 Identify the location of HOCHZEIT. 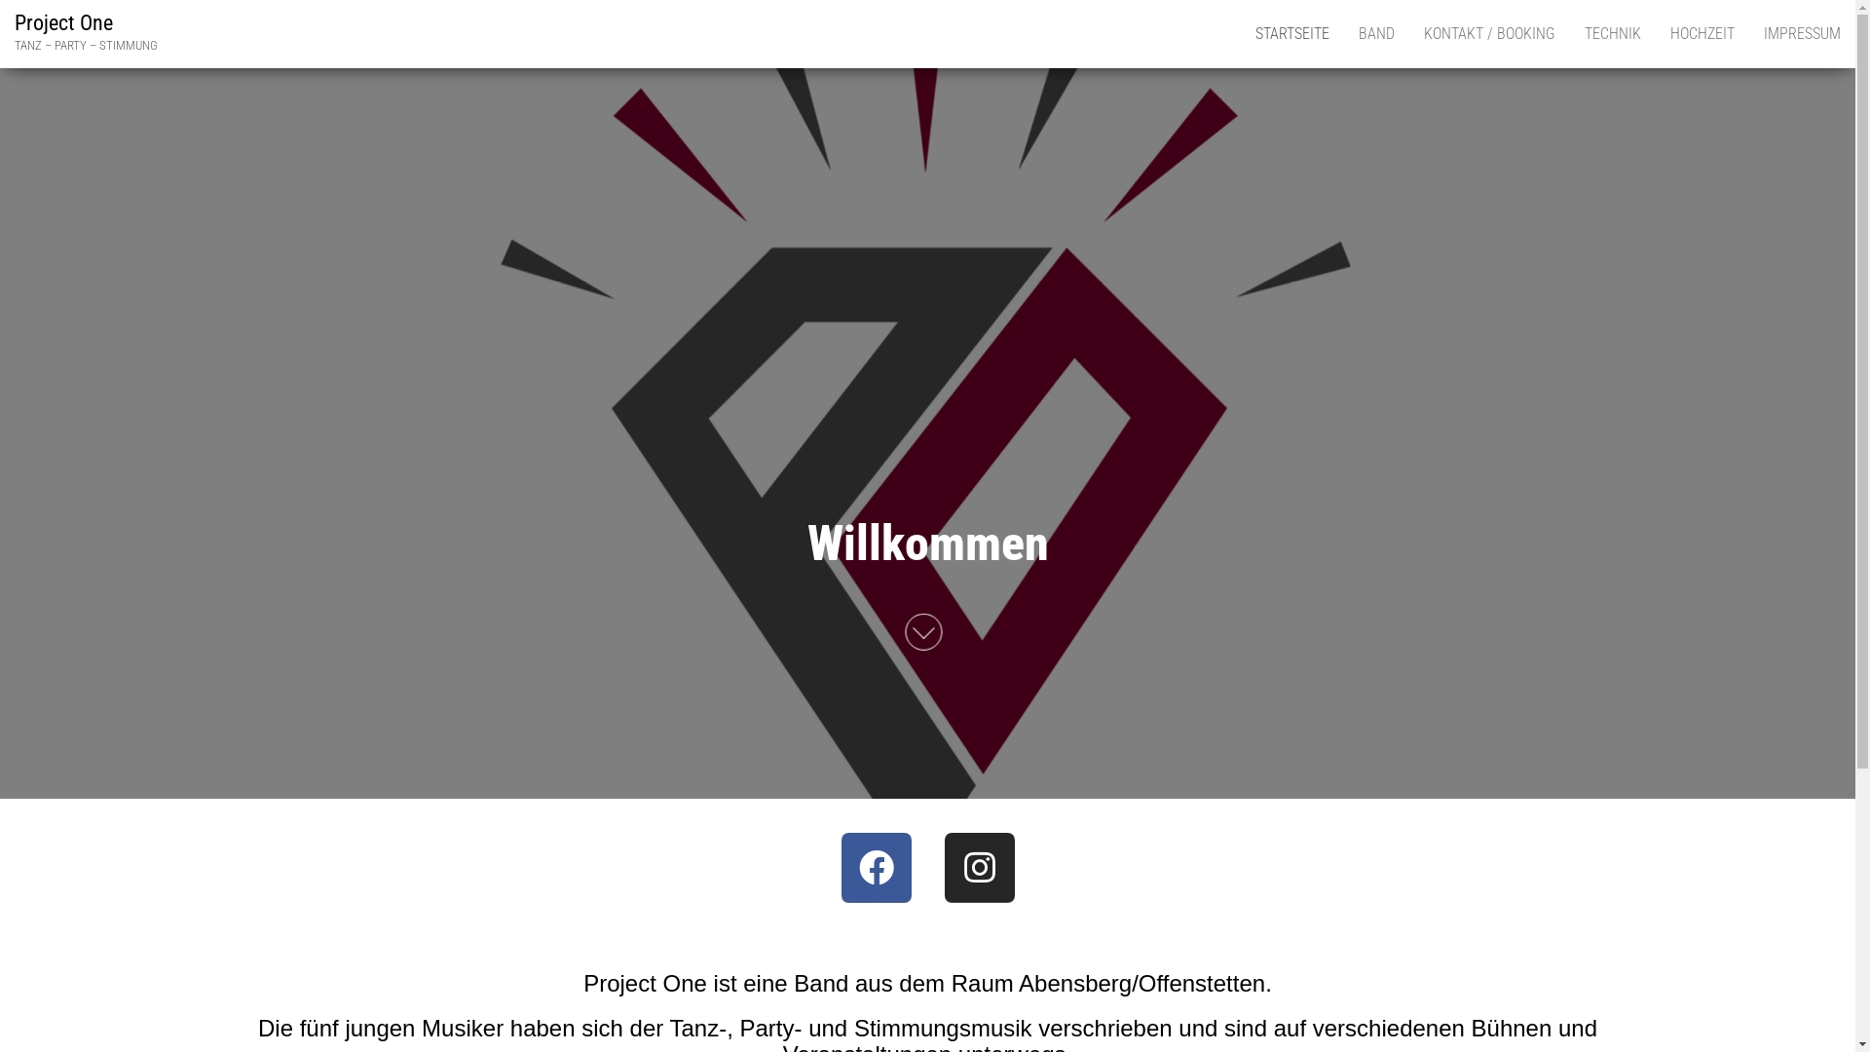
(1702, 34).